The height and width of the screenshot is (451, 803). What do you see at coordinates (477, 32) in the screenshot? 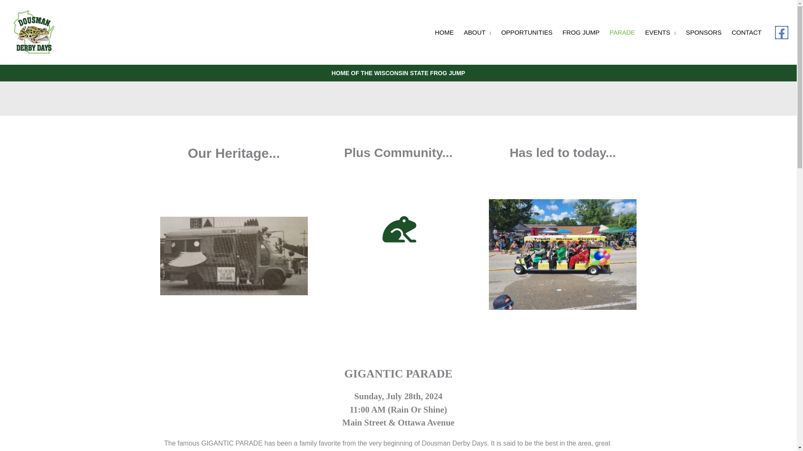
I see `ABOUT` at bounding box center [477, 32].